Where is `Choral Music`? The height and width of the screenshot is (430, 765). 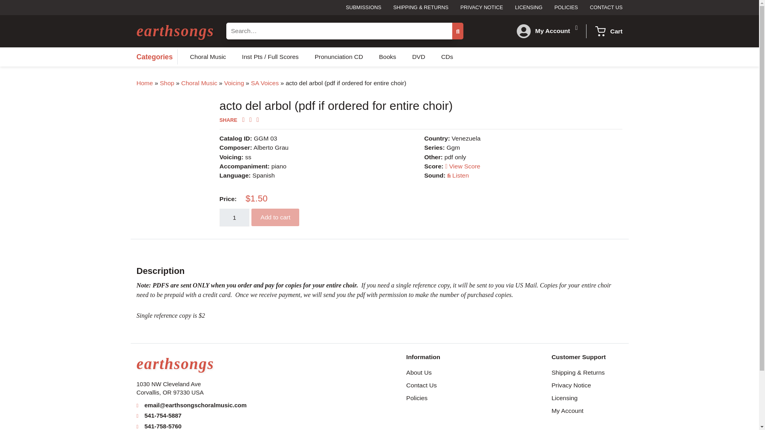 Choral Music is located at coordinates (208, 57).